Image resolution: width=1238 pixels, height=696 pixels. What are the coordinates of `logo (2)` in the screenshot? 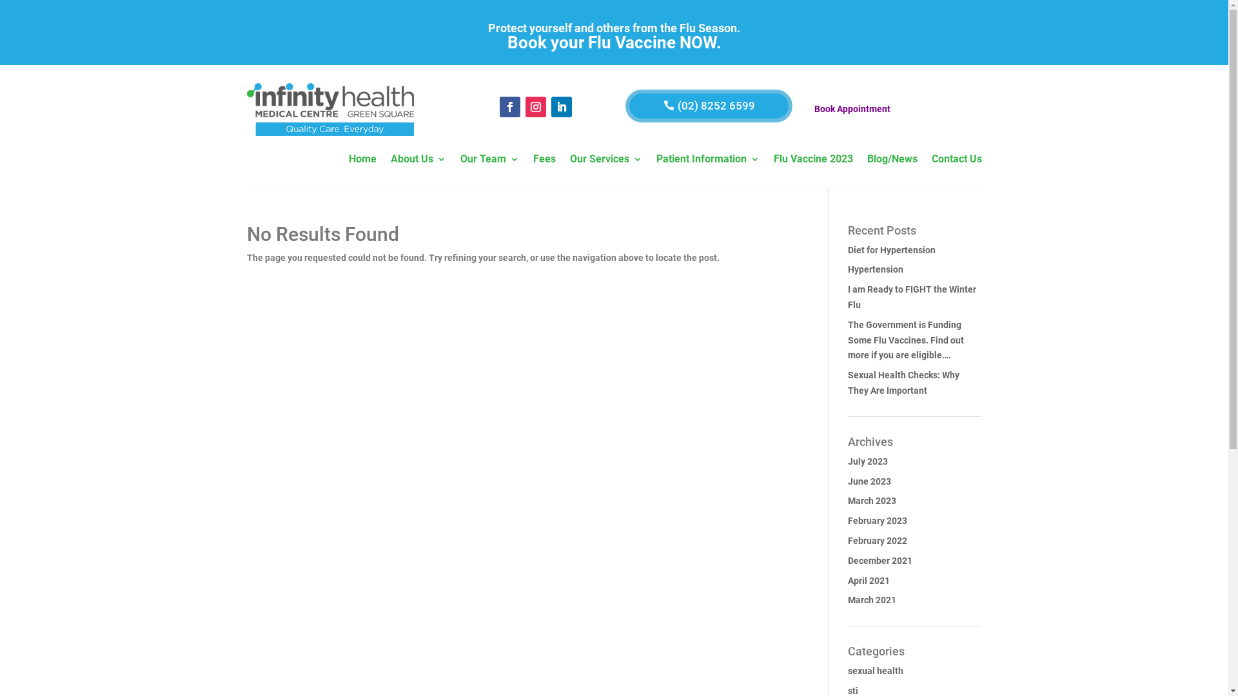 It's located at (330, 110).